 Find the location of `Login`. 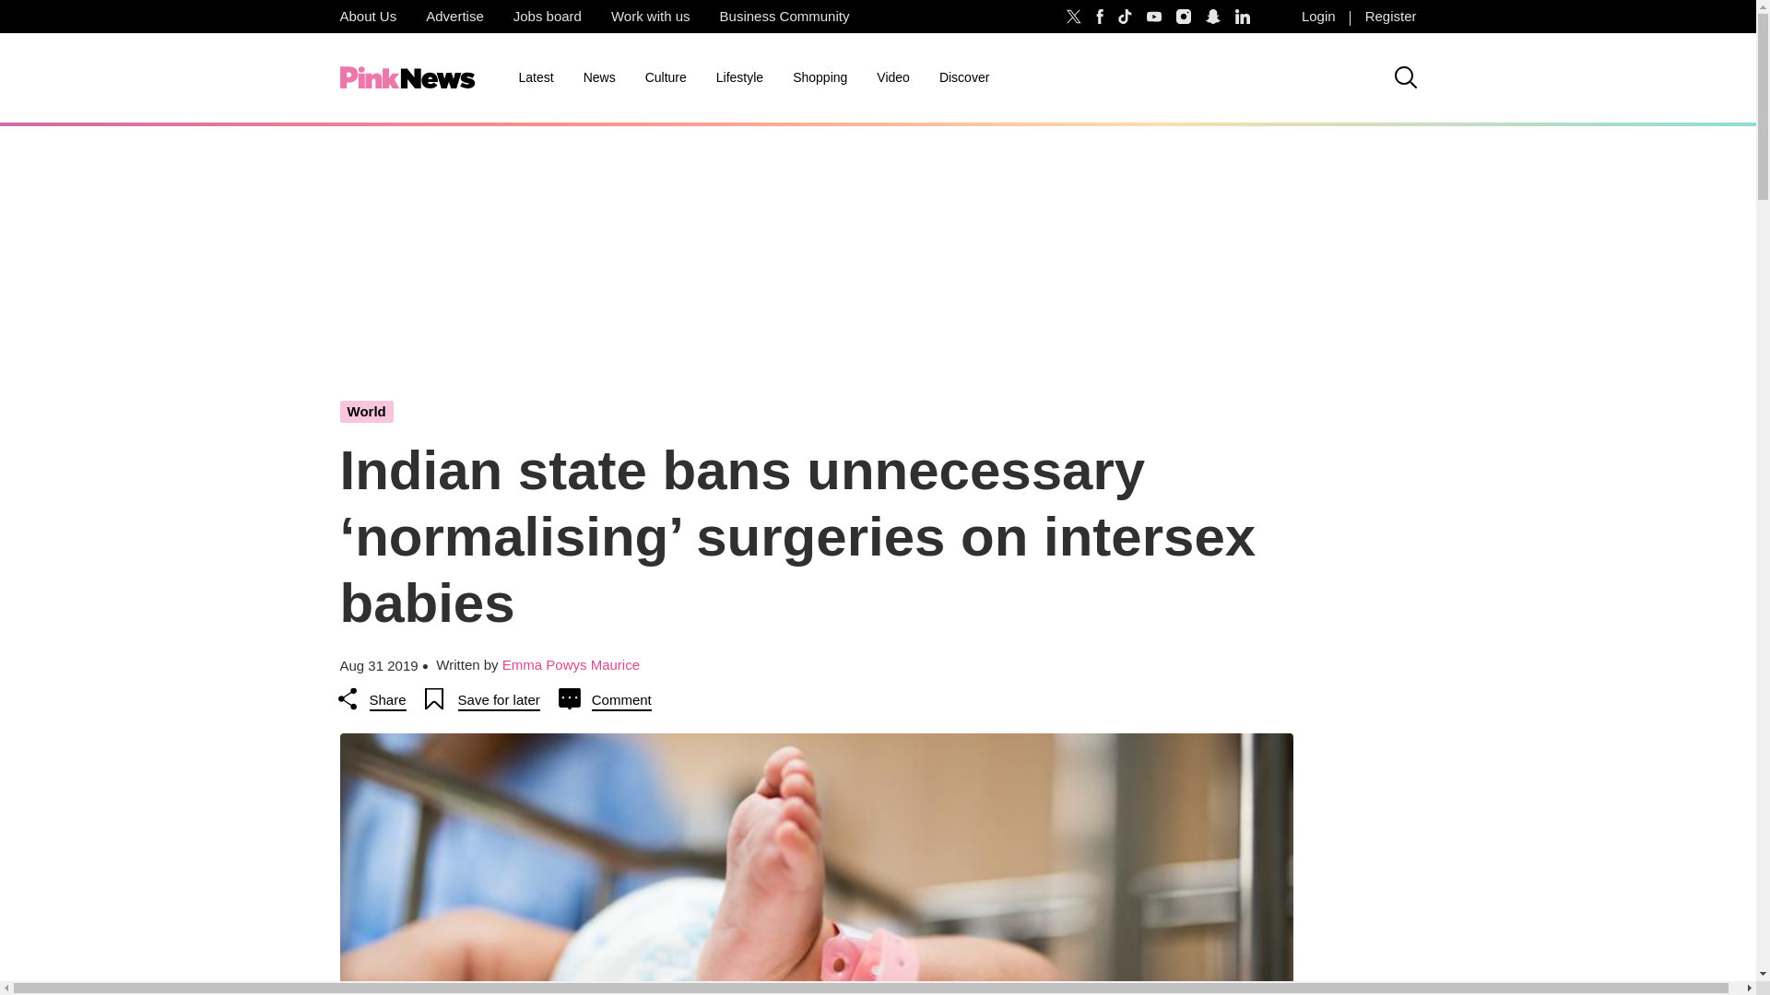

Login is located at coordinates (1318, 17).